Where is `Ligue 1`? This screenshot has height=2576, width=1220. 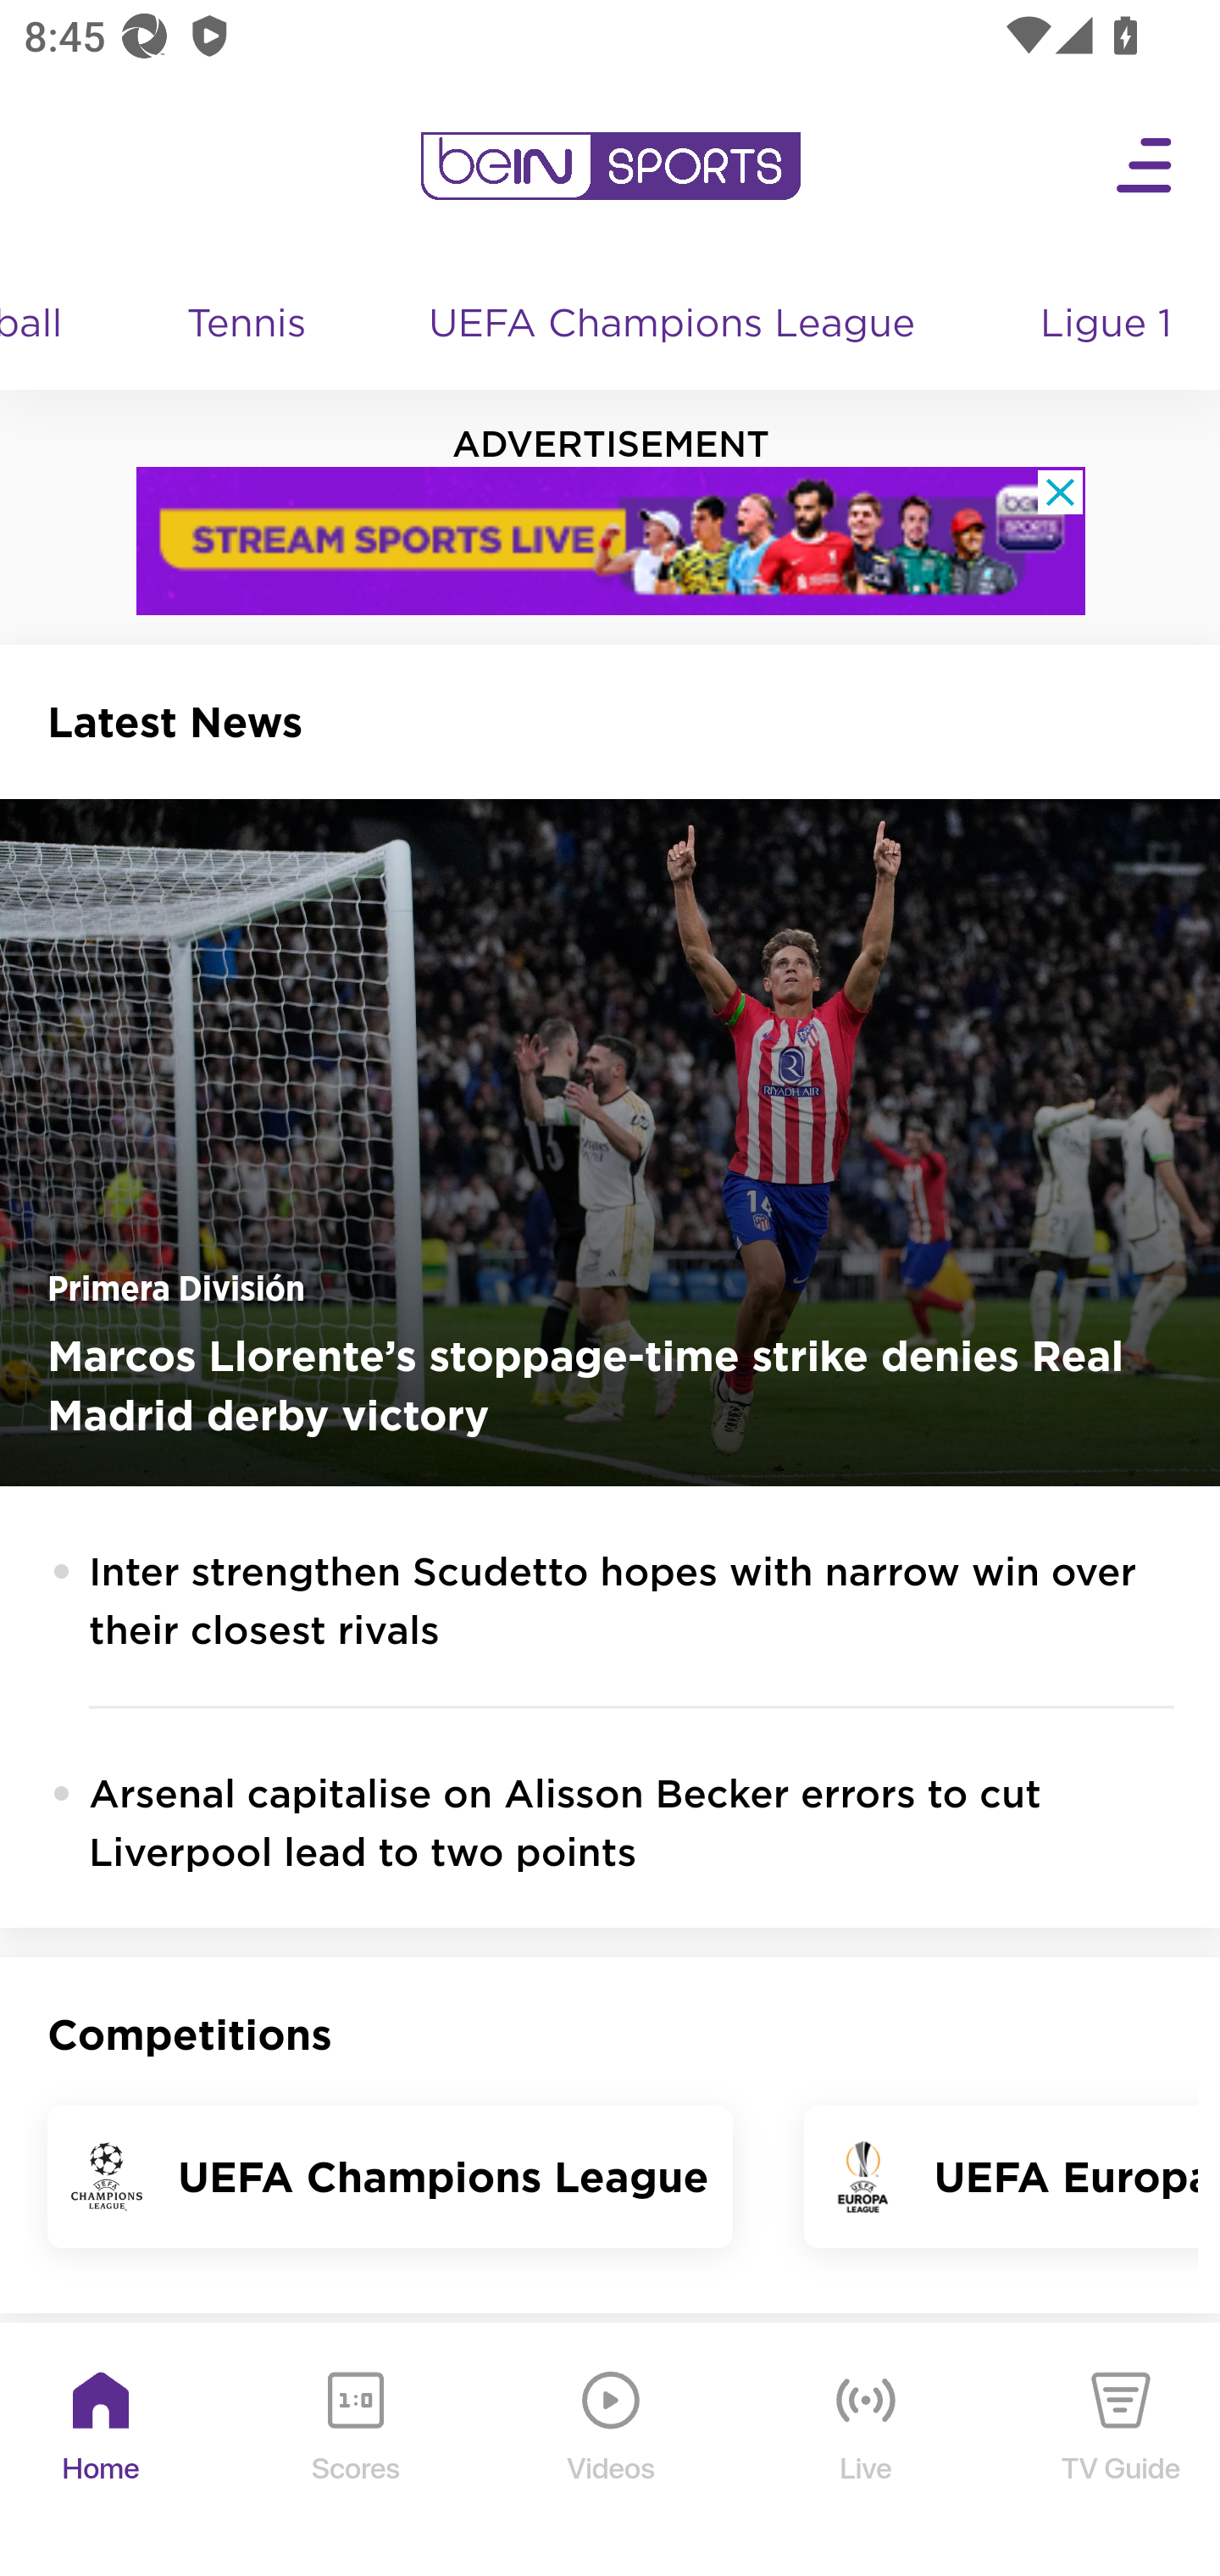 Ligue 1 is located at coordinates (1108, 325).